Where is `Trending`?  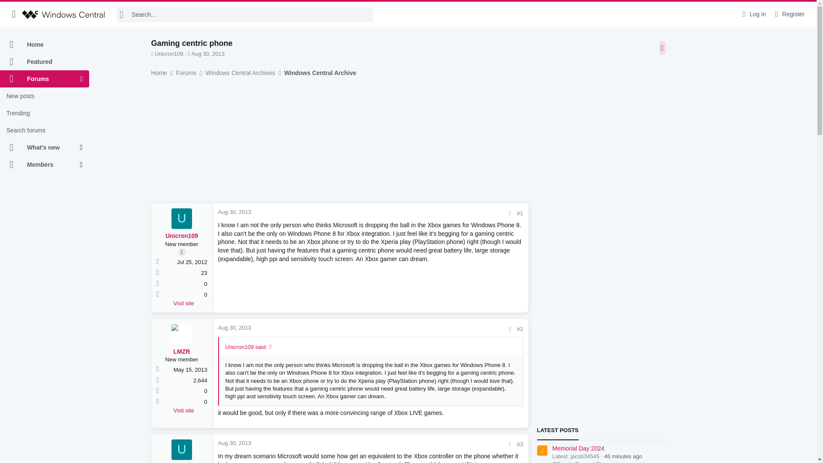 Trending is located at coordinates (45, 113).